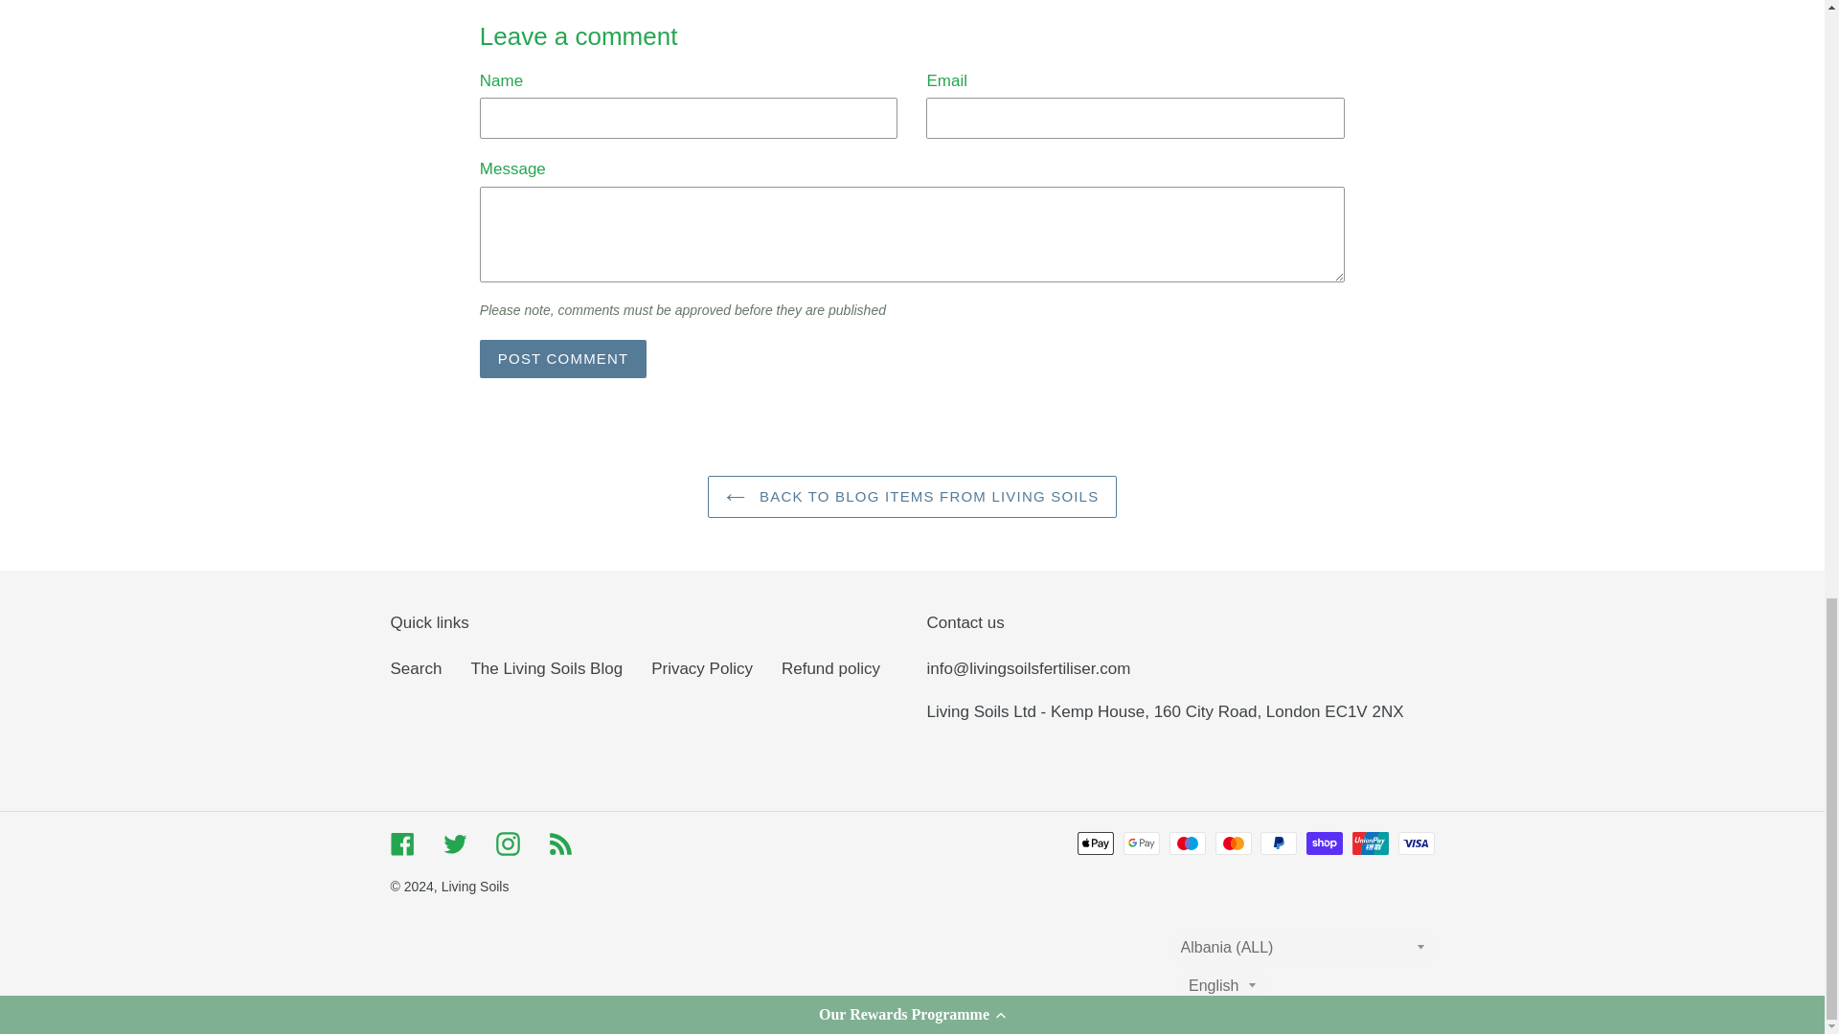 The image size is (1839, 1034). What do you see at coordinates (563, 359) in the screenshot?
I see `Post comment` at bounding box center [563, 359].